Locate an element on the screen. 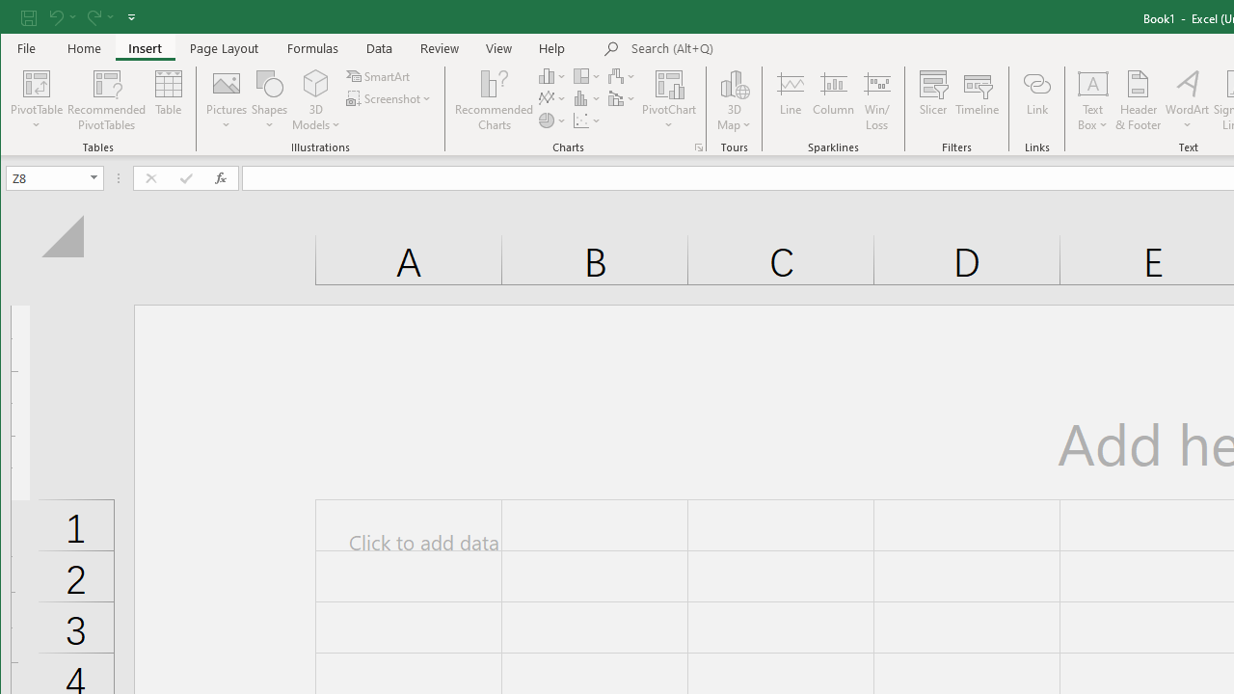 This screenshot has width=1234, height=694. Insert Statistic Chart is located at coordinates (588, 98).